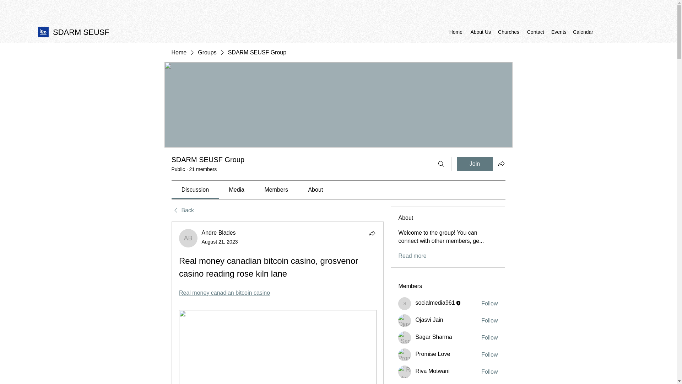 Image resolution: width=682 pixels, height=384 pixels. What do you see at coordinates (509, 32) in the screenshot?
I see `Churches` at bounding box center [509, 32].